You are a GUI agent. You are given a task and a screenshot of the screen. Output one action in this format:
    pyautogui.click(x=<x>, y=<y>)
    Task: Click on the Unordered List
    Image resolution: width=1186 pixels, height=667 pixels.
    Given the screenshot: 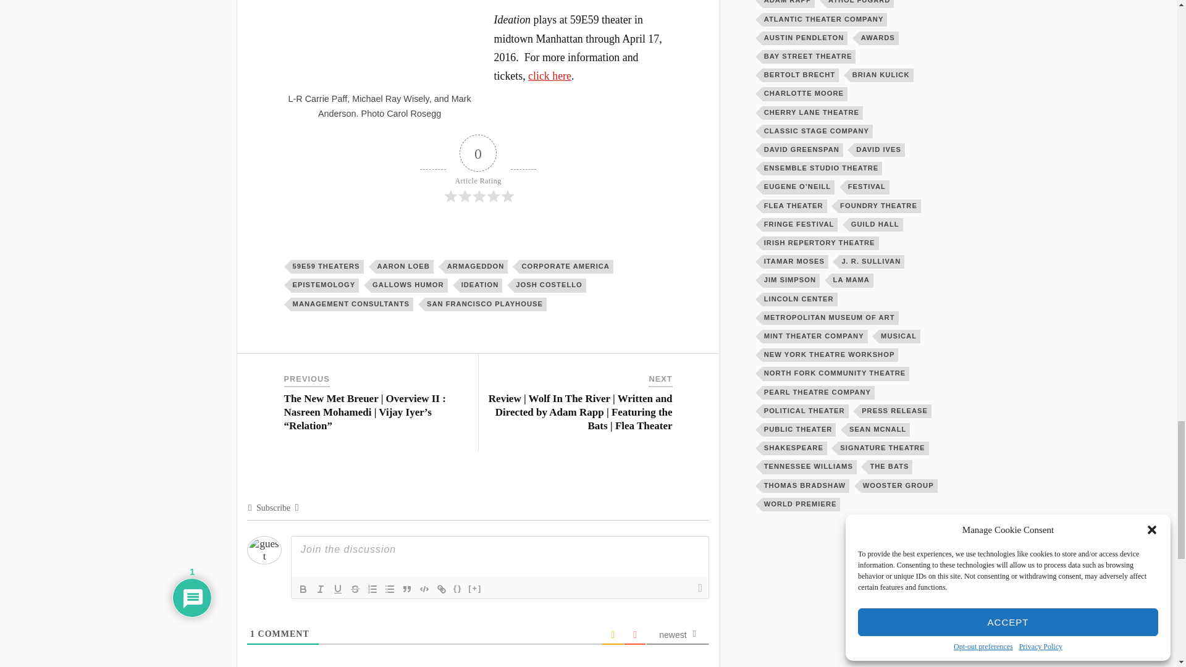 What is the action you would take?
    pyautogui.click(x=389, y=589)
    